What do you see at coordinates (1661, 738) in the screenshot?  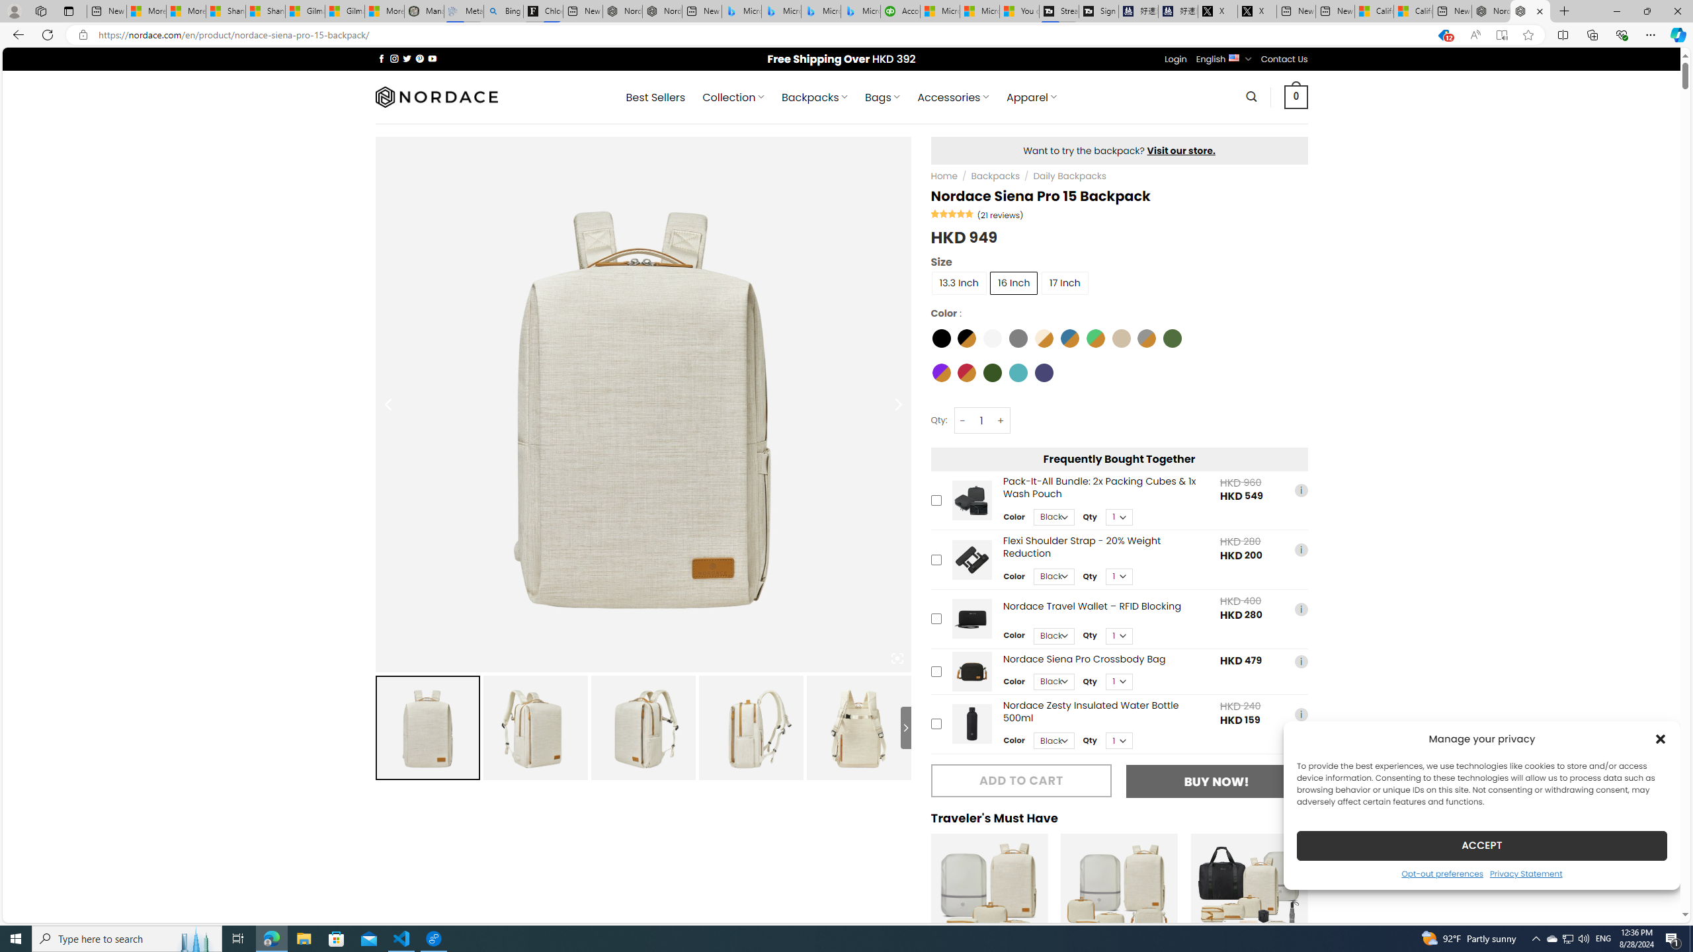 I see `Class: cmplz-close` at bounding box center [1661, 738].